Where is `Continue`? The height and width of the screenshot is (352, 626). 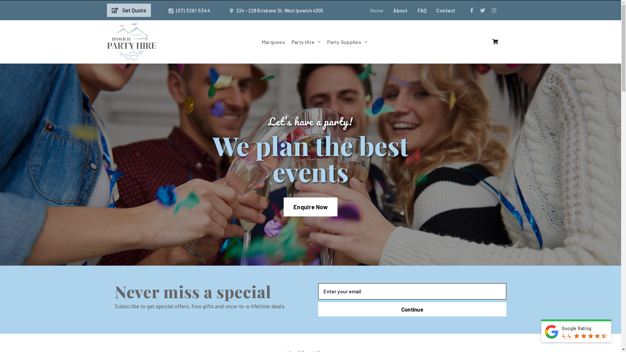 Continue is located at coordinates (412, 309).